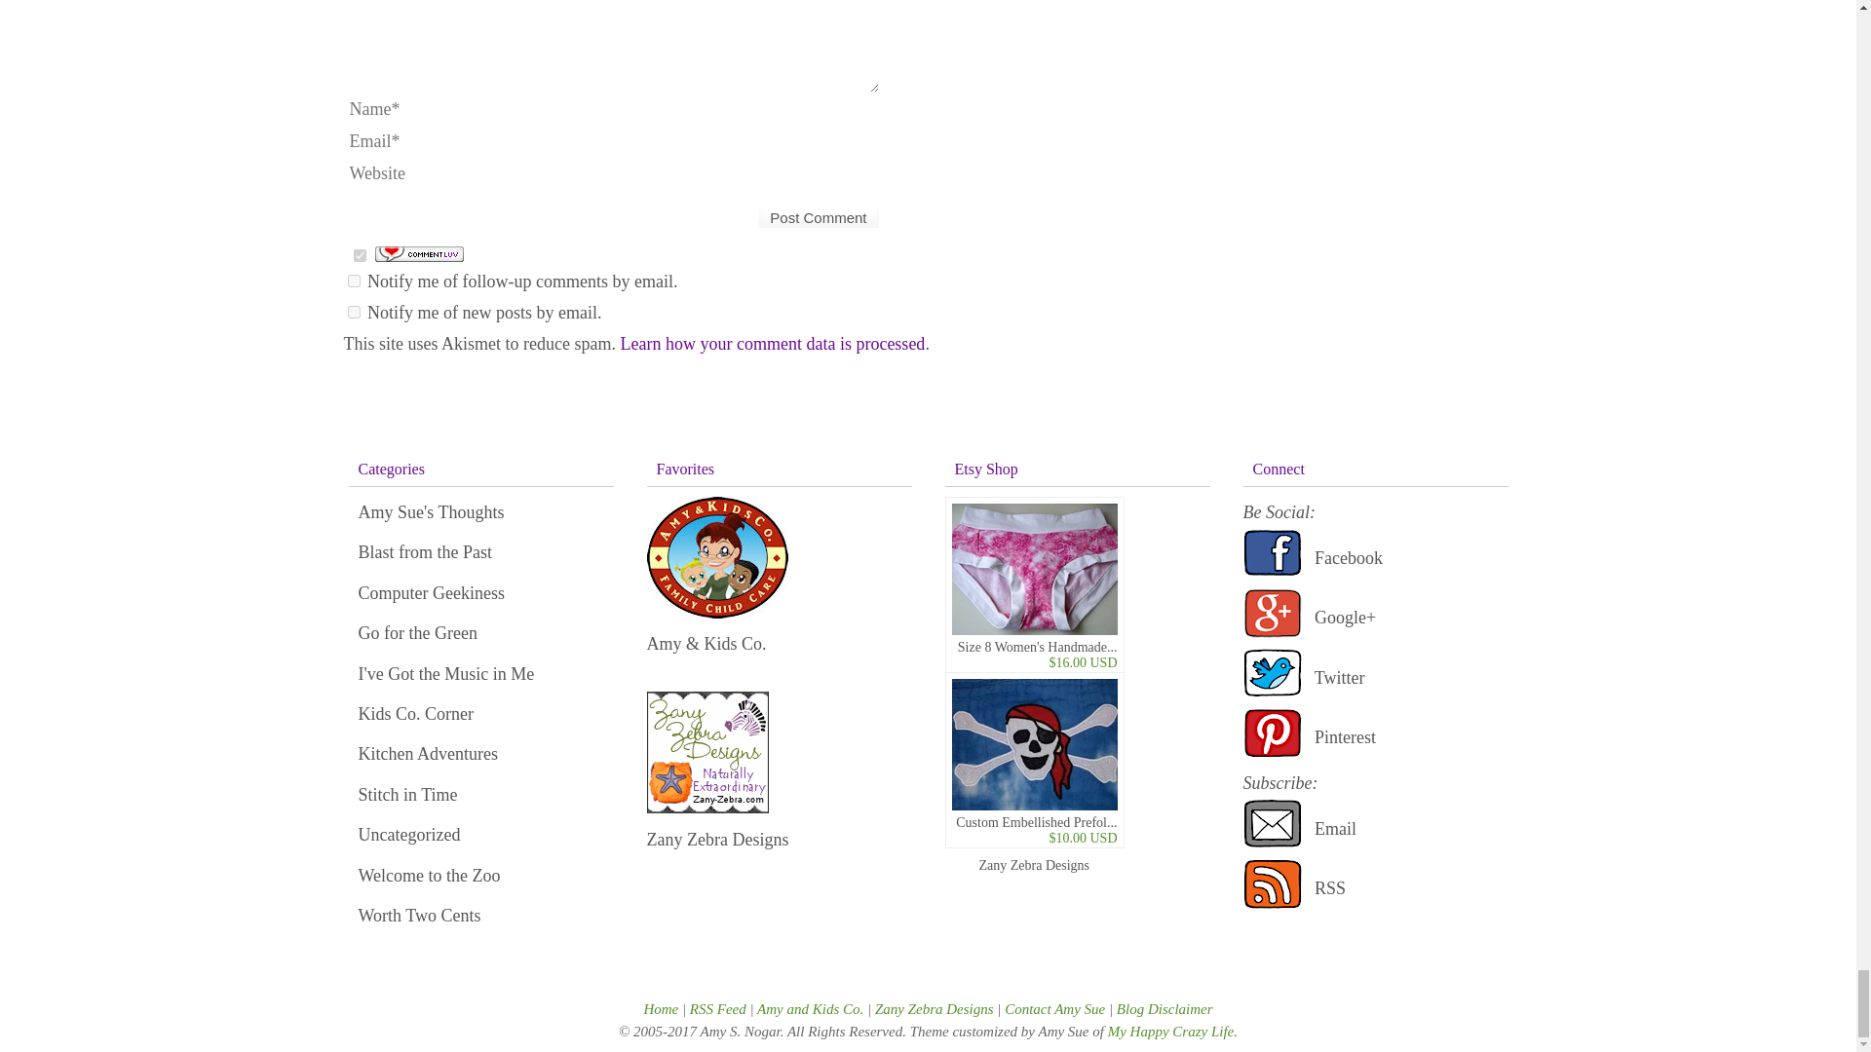 The height and width of the screenshot is (1052, 1871). Describe the element at coordinates (359, 255) in the screenshot. I see `on` at that location.